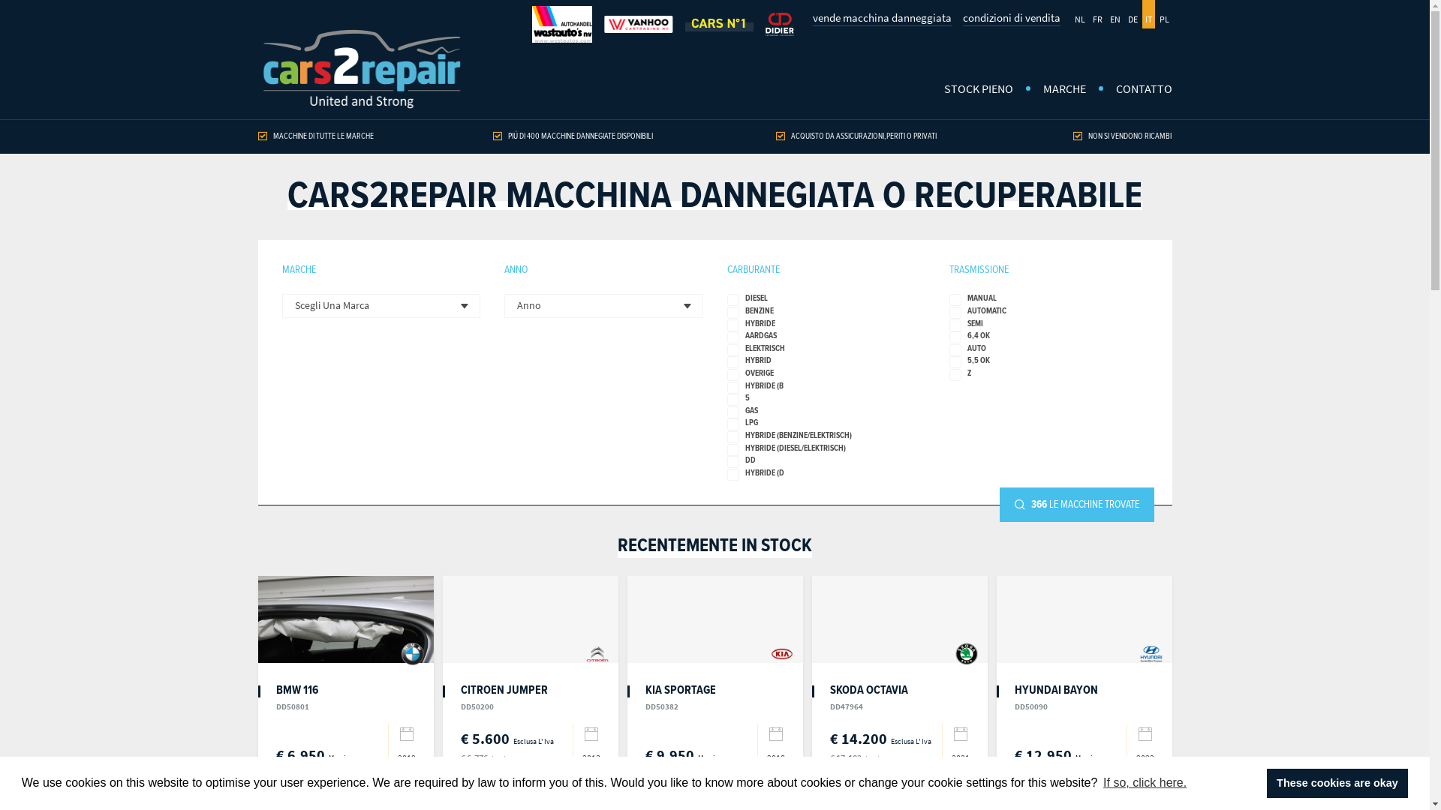 This screenshot has height=810, width=1441. Describe the element at coordinates (782, 654) in the screenshot. I see `KIA` at that location.